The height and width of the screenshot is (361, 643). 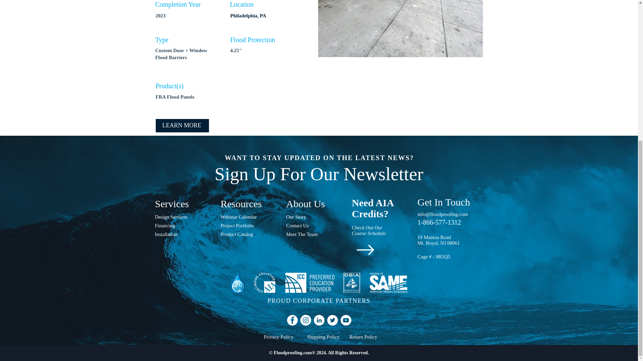 What do you see at coordinates (183, 217) in the screenshot?
I see `Design Services` at bounding box center [183, 217].